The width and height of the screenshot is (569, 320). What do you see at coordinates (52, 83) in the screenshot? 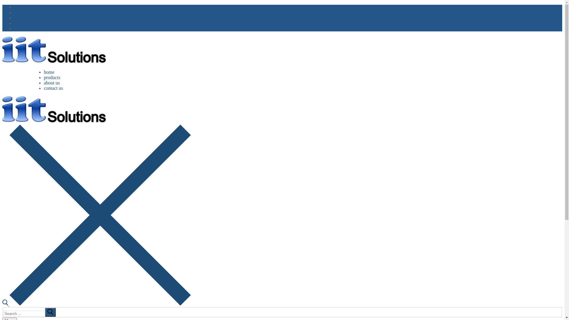
I see `about us` at bounding box center [52, 83].